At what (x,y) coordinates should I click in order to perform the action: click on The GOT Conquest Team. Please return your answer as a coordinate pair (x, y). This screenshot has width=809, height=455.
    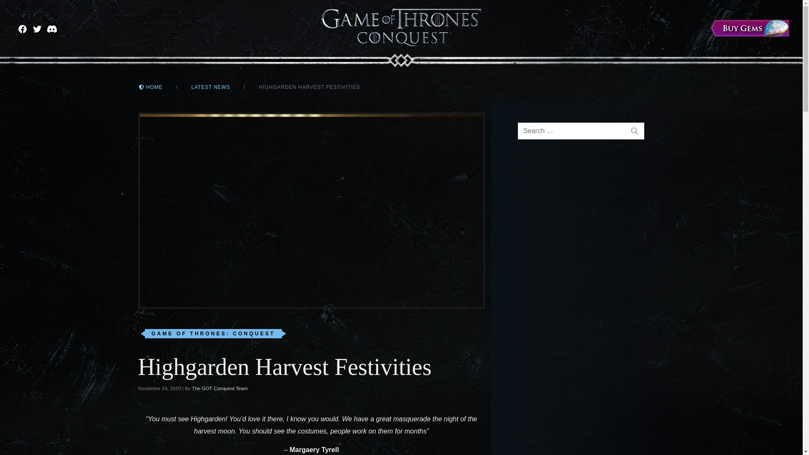
    Looking at the image, I should click on (220, 388).